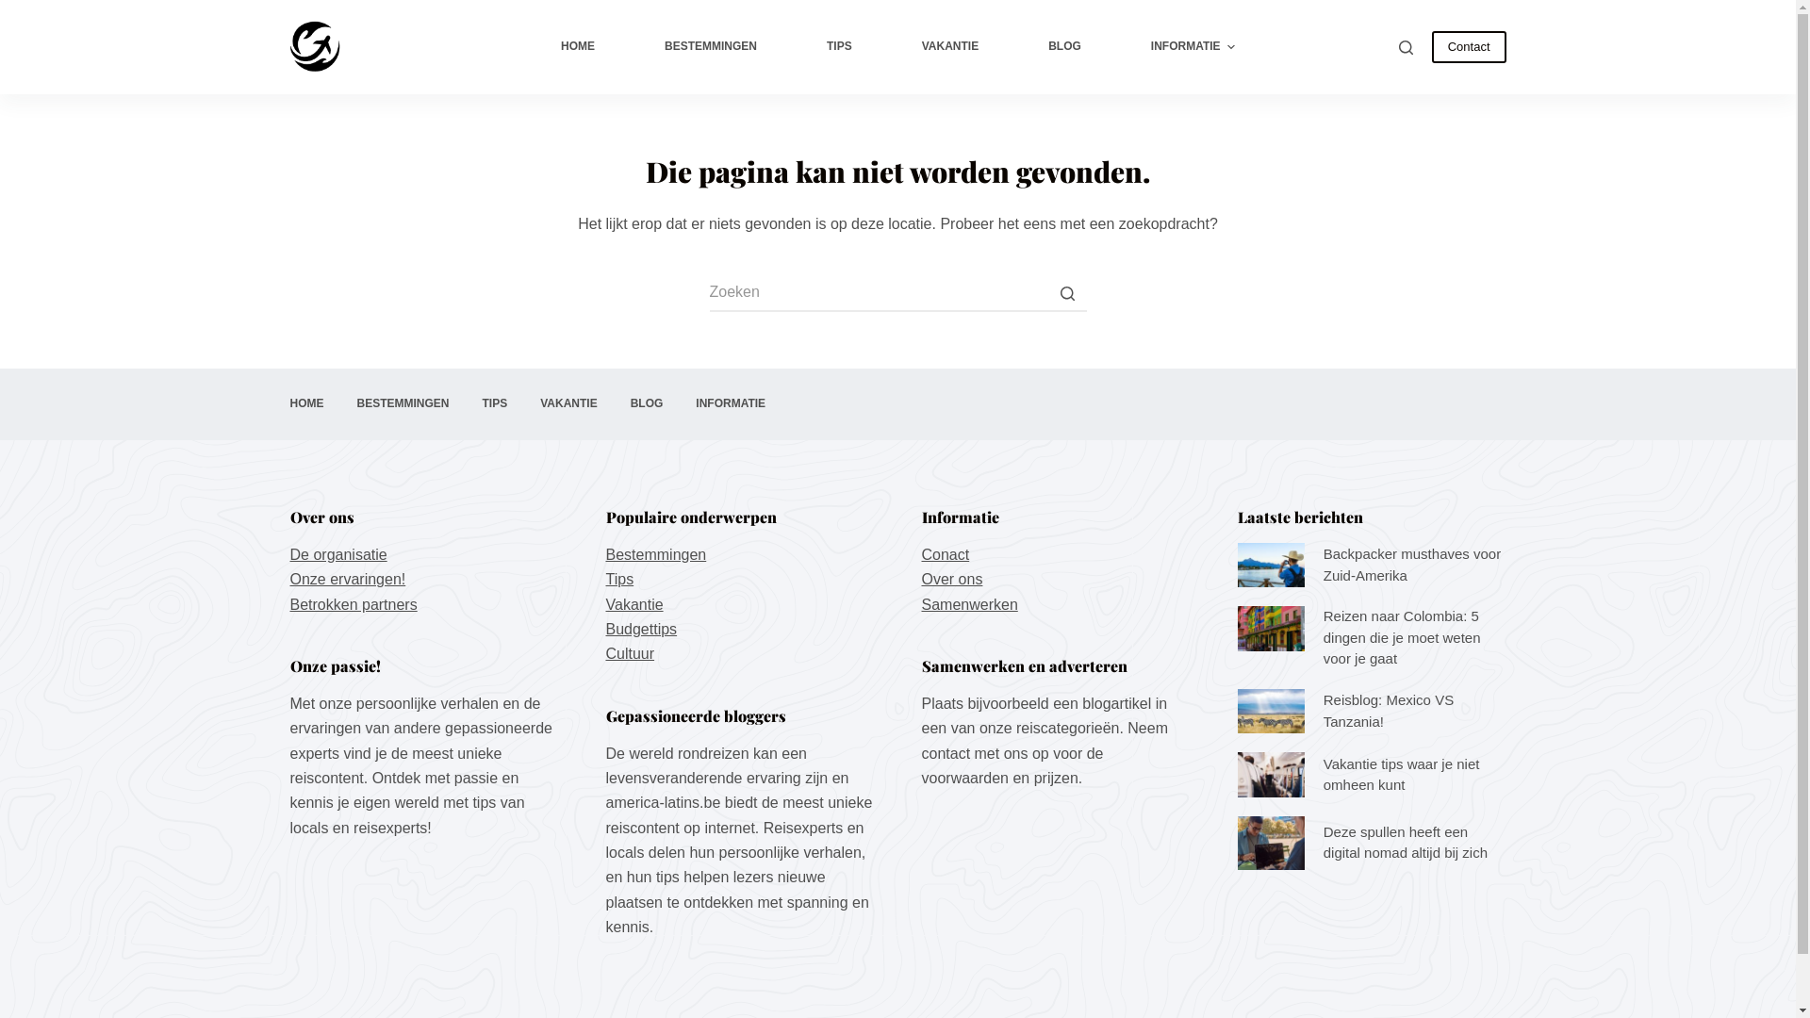 Image resolution: width=1810 pixels, height=1018 pixels. What do you see at coordinates (1371, 843) in the screenshot?
I see `Deze spullen heeft een digital nomad altijd bij zich` at bounding box center [1371, 843].